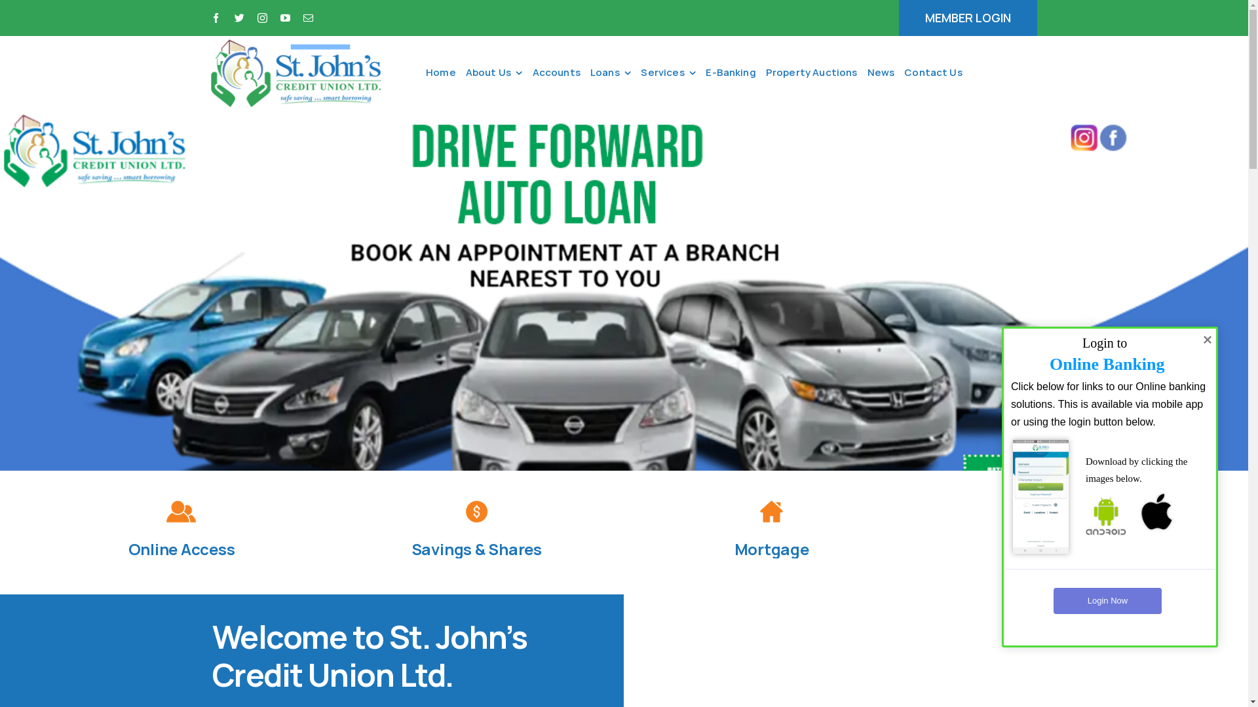 The image size is (1258, 707). Describe the element at coordinates (562, 73) in the screenshot. I see `Accounts` at that location.